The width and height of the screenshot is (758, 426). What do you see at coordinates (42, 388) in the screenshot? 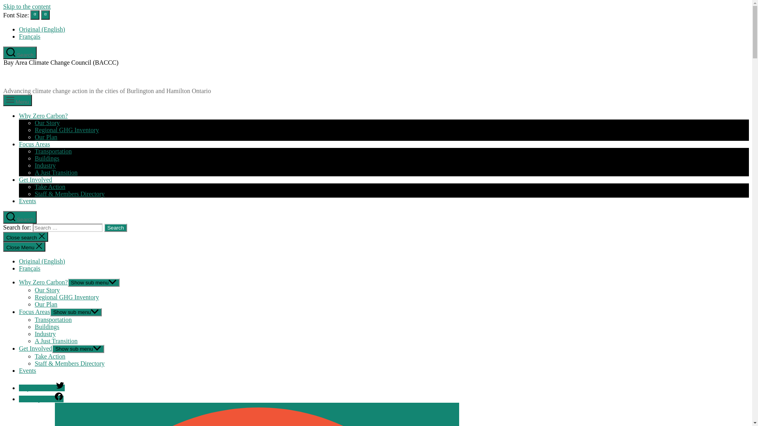
I see `Stay Informed` at bounding box center [42, 388].